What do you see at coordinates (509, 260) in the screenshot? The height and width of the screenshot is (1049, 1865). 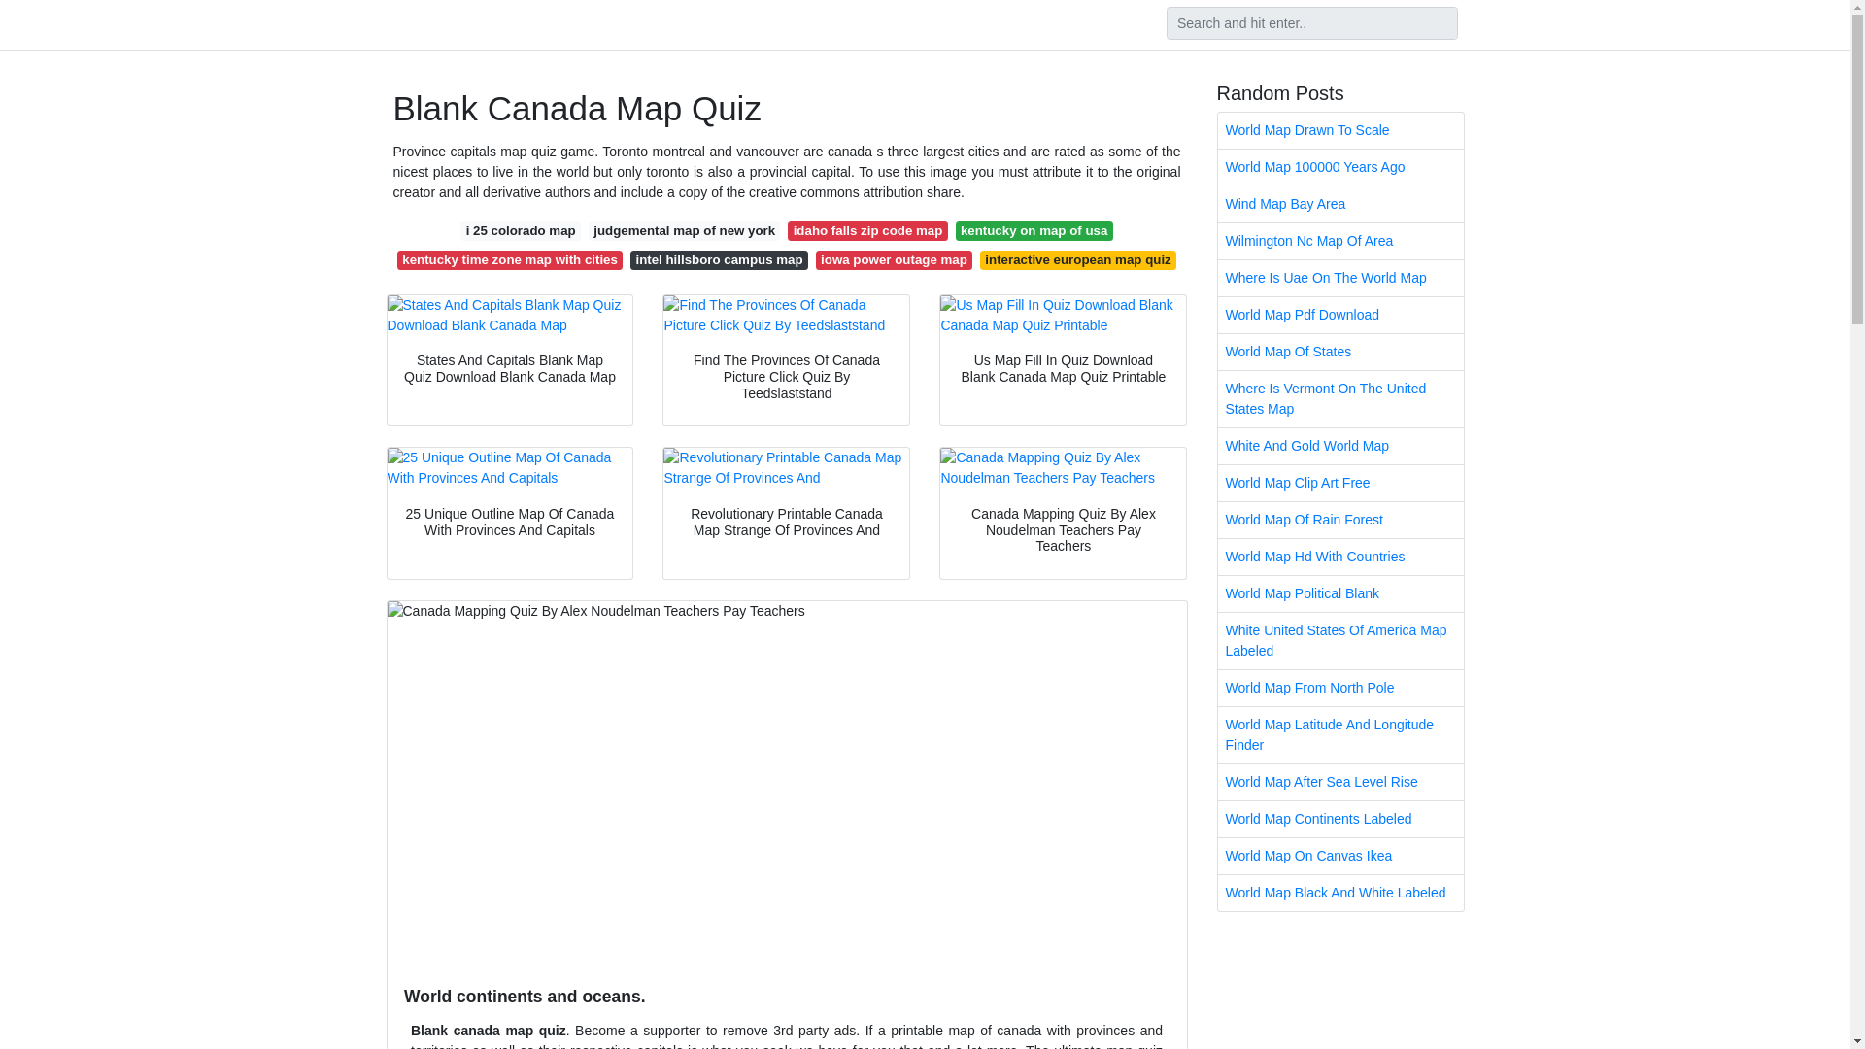 I see `kentucky time zone map with cities` at bounding box center [509, 260].